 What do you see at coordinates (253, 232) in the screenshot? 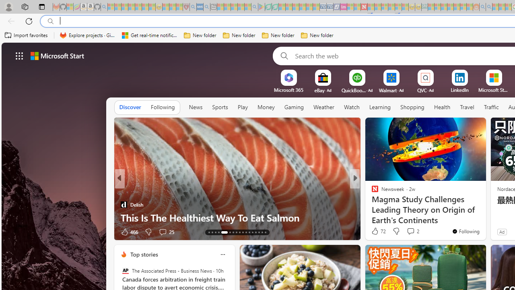
I see `AutomationID: tab-25` at bounding box center [253, 232].